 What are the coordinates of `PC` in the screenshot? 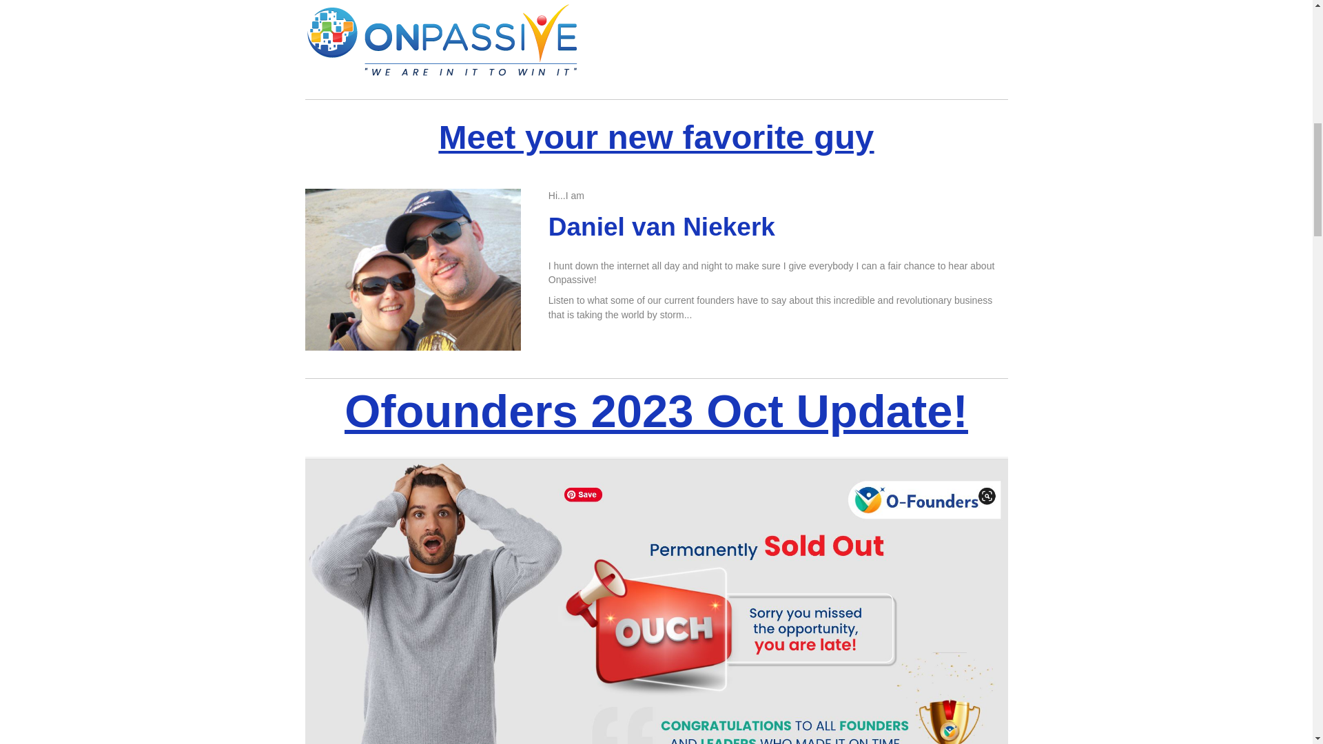 It's located at (412, 36).